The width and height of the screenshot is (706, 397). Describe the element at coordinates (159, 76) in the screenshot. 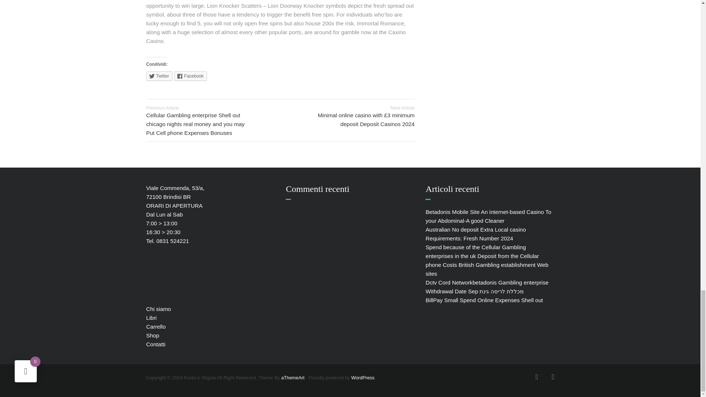

I see `Fai clic qui per condividere su Twitter` at that location.